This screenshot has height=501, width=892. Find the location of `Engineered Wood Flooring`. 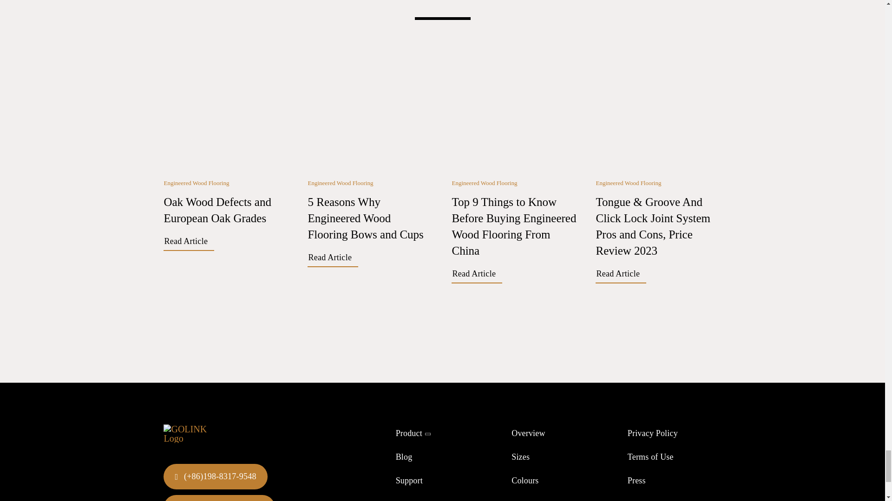

Engineered Wood Flooring is located at coordinates (196, 183).